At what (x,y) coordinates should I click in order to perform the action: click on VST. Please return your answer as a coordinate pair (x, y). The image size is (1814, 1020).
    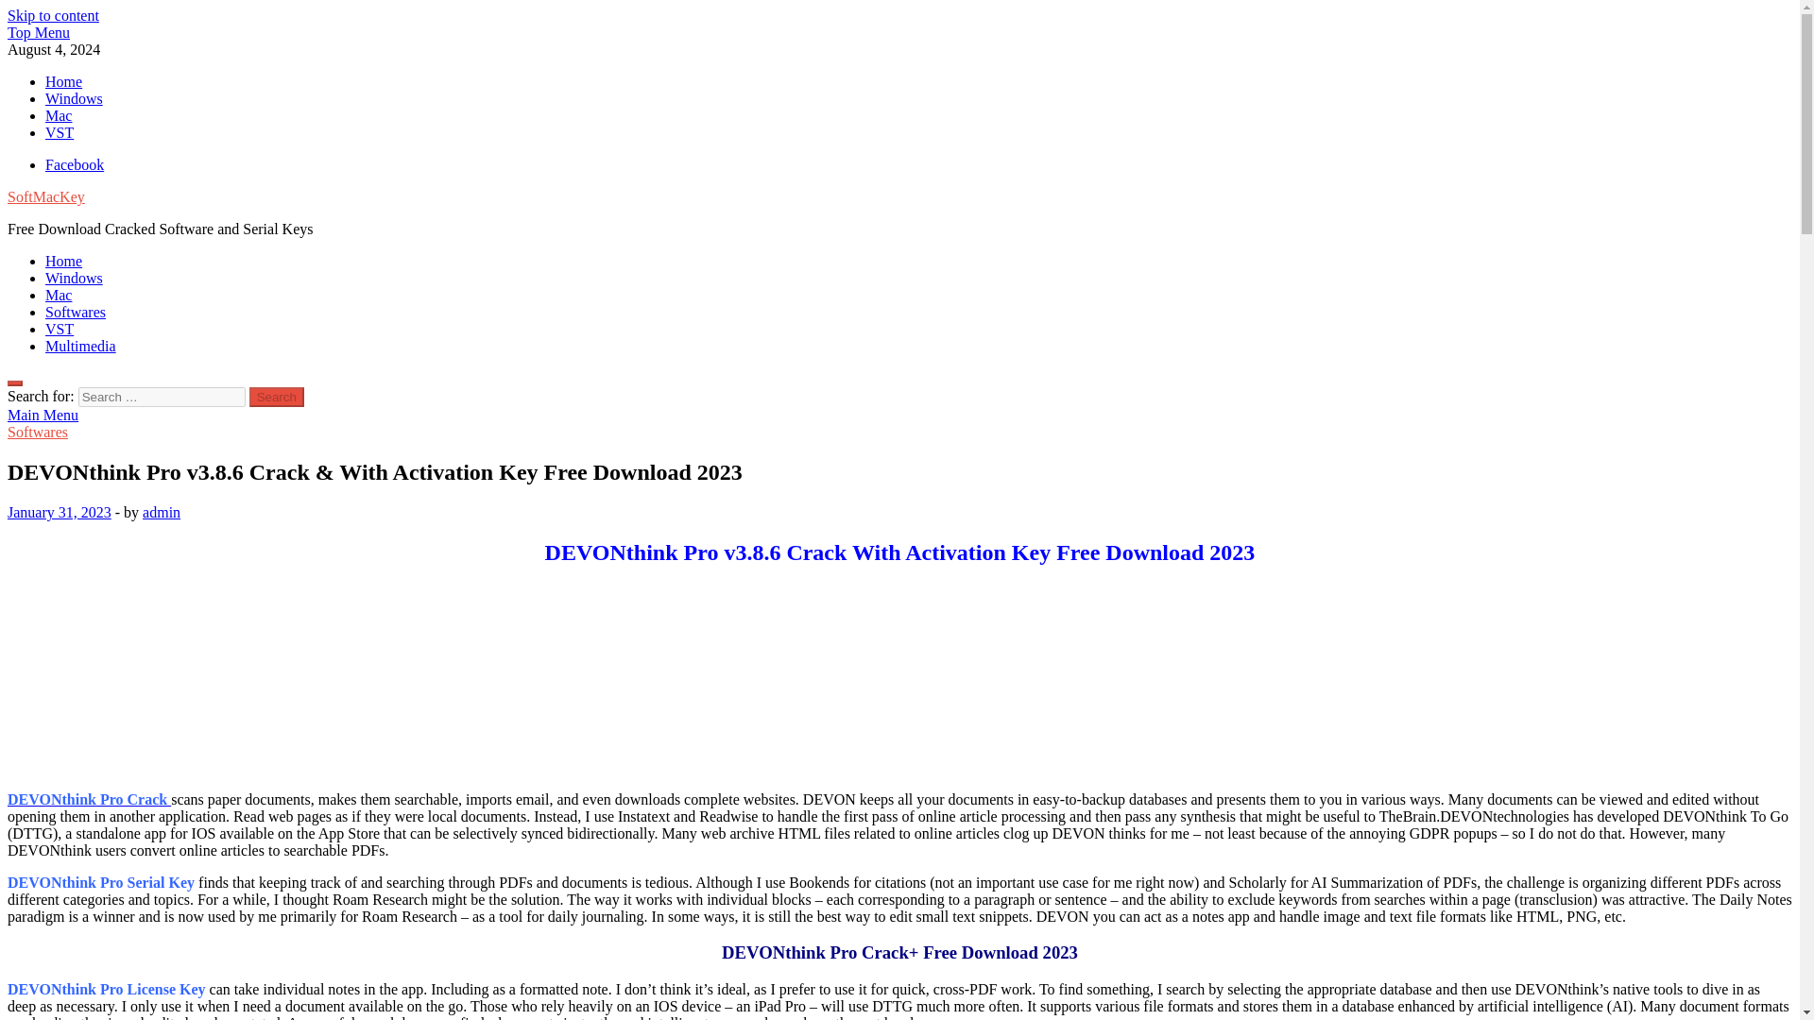
    Looking at the image, I should click on (60, 132).